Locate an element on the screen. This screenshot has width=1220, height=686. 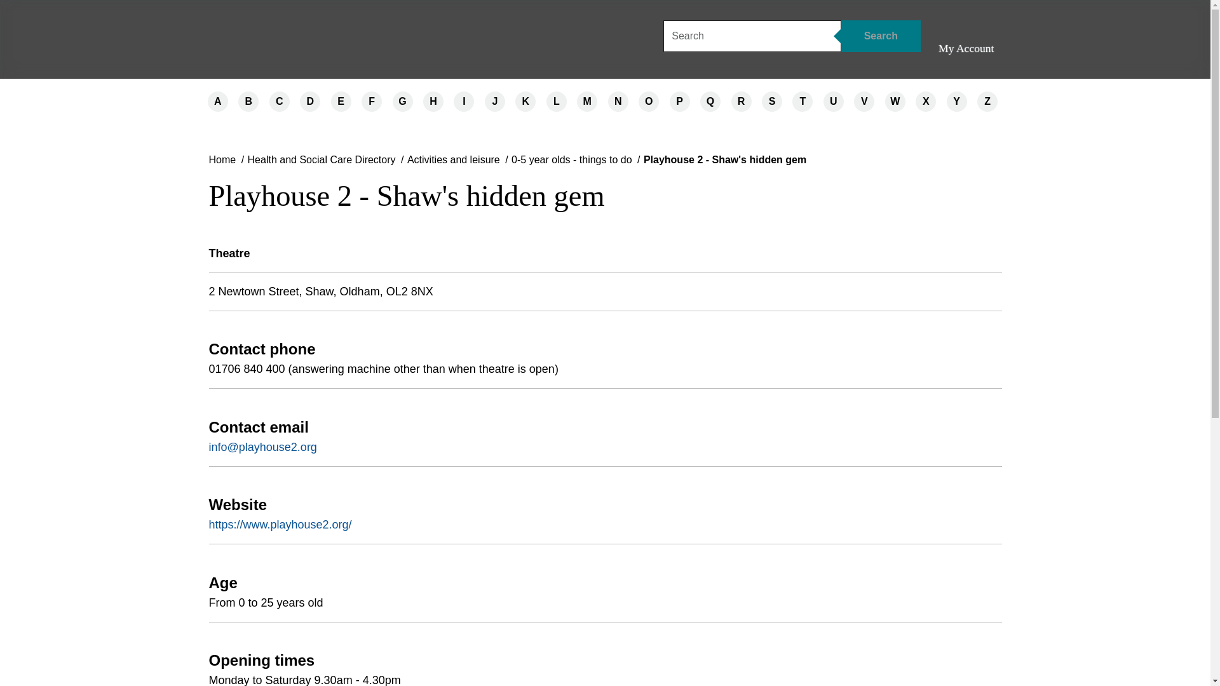
M is located at coordinates (587, 102).